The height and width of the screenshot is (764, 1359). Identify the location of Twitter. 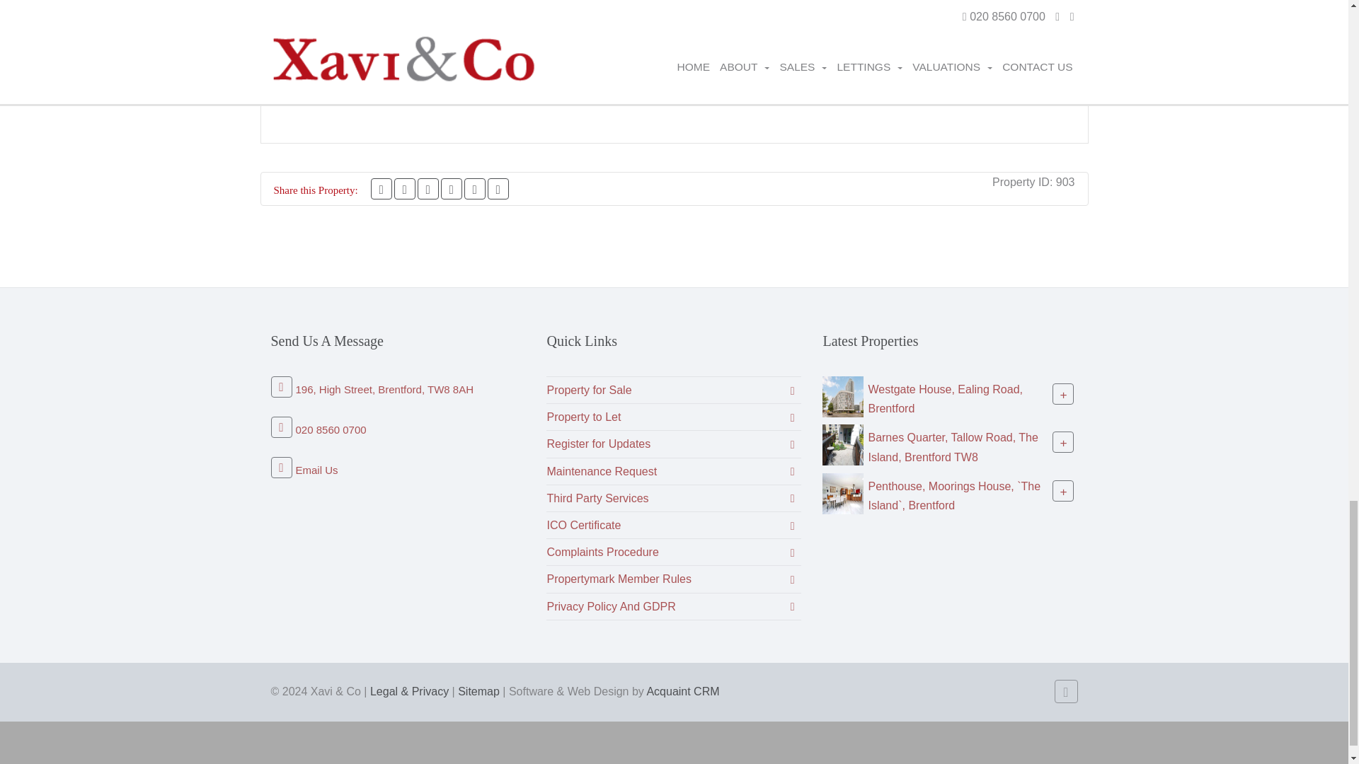
(405, 188).